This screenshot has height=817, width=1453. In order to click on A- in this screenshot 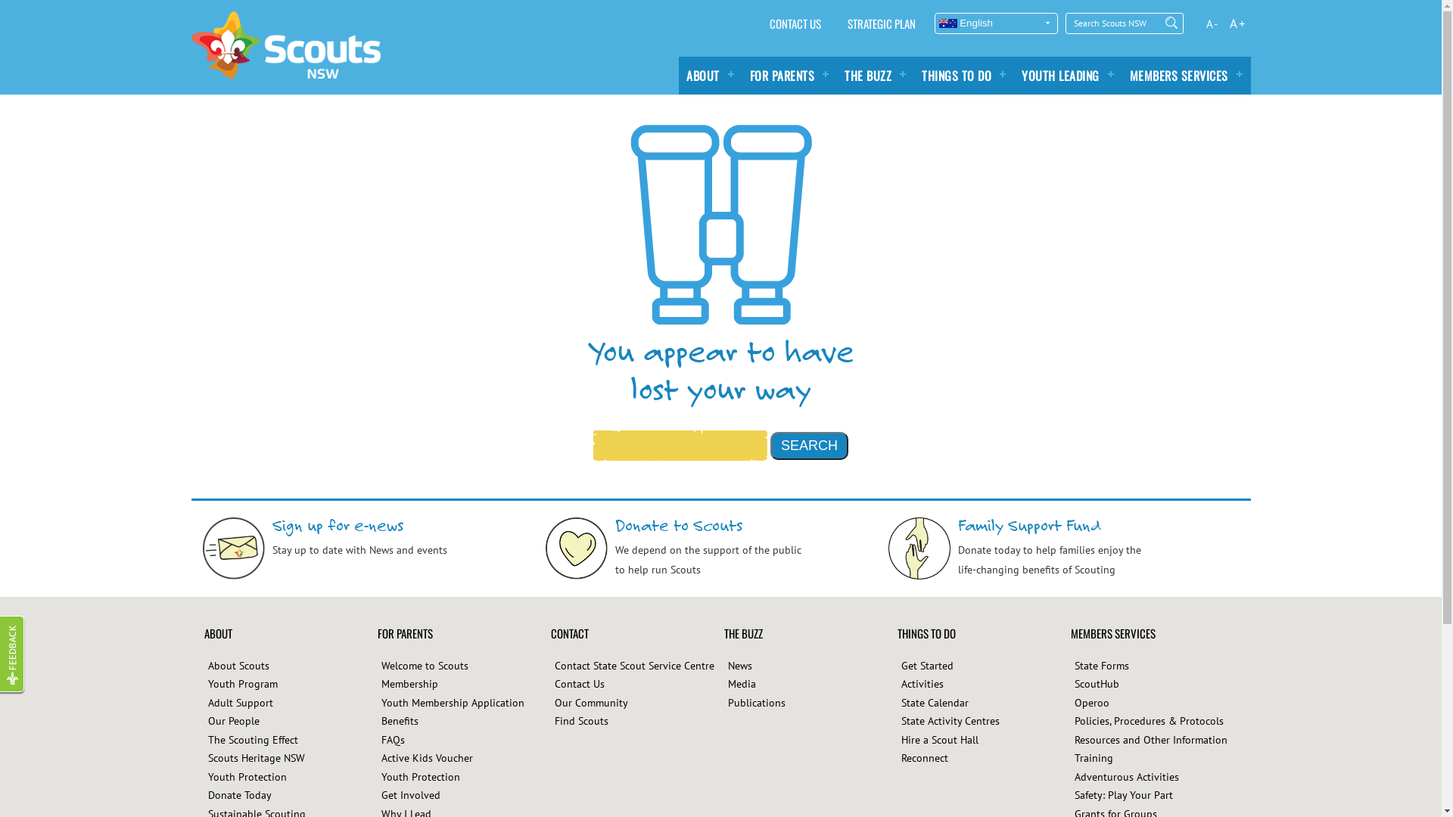, I will do `click(1212, 23)`.